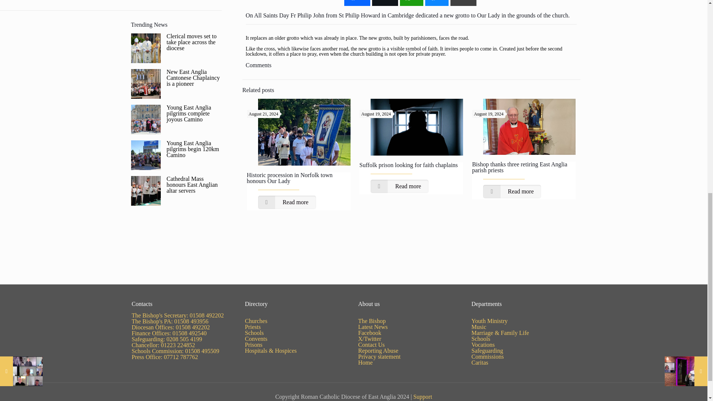 This screenshot has width=713, height=401. Describe the element at coordinates (411, 3) in the screenshot. I see `Share on WhatsApp` at that location.